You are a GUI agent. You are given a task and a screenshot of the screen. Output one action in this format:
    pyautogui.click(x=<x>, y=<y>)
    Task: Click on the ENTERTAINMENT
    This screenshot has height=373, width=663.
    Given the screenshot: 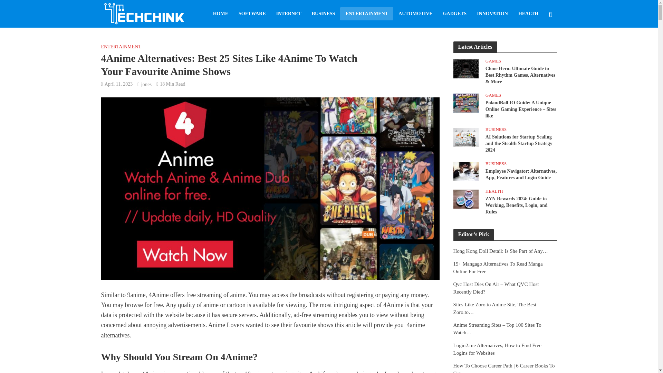 What is the action you would take?
    pyautogui.click(x=121, y=48)
    